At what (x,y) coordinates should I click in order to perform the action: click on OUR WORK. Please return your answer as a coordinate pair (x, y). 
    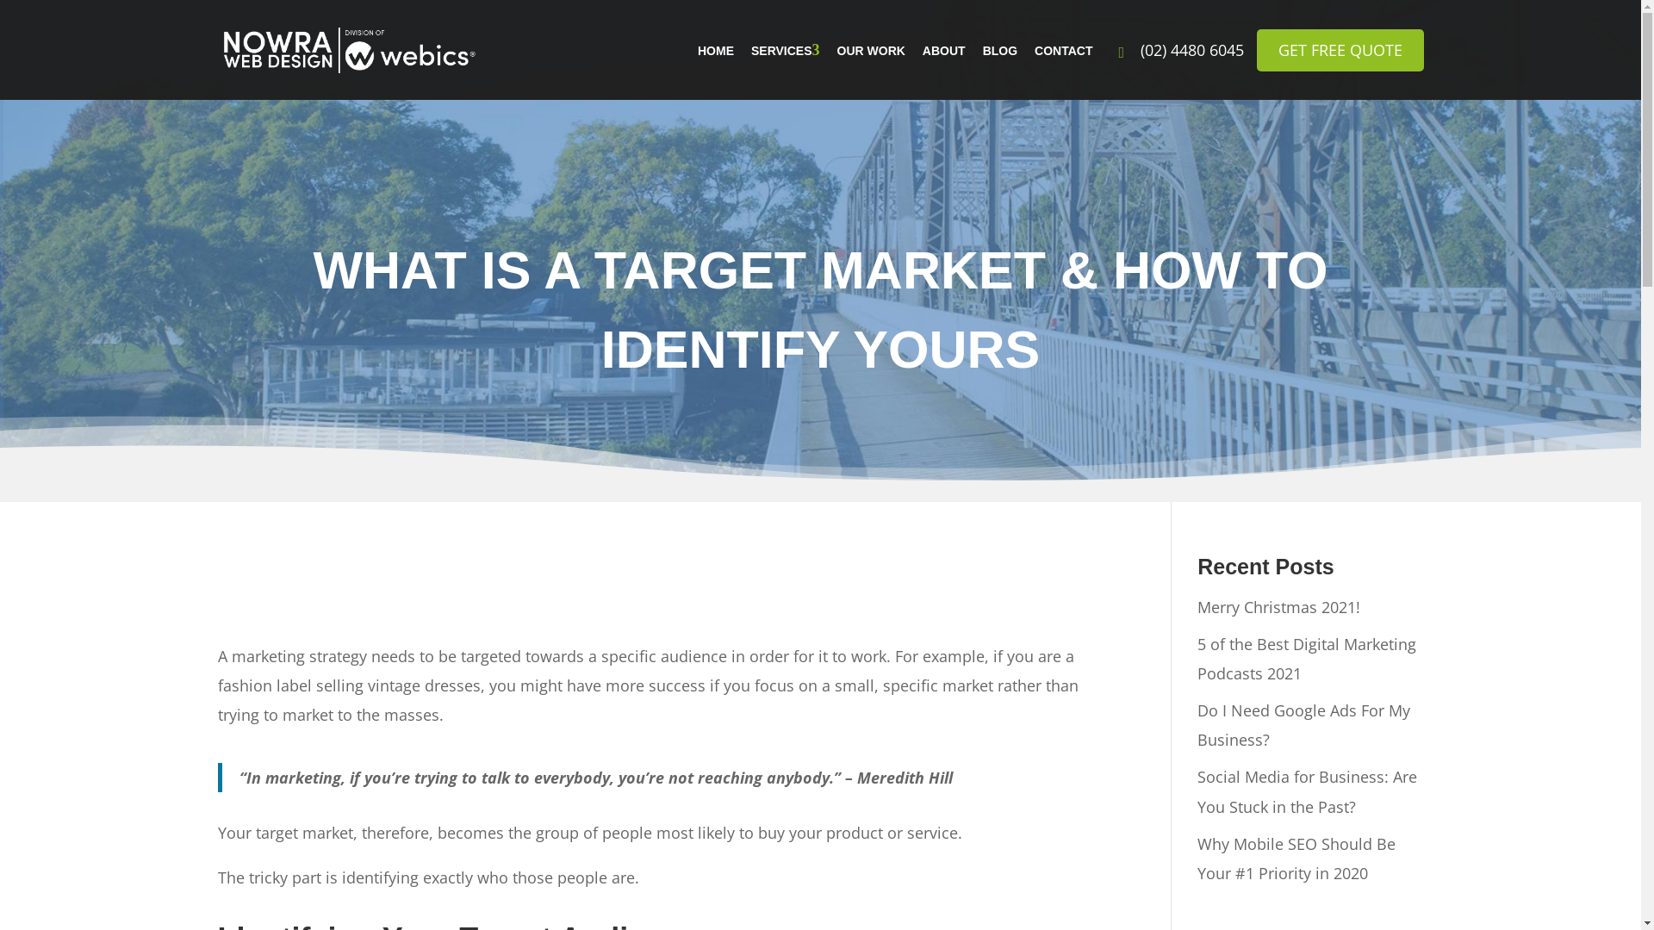
    Looking at the image, I should click on (872, 51).